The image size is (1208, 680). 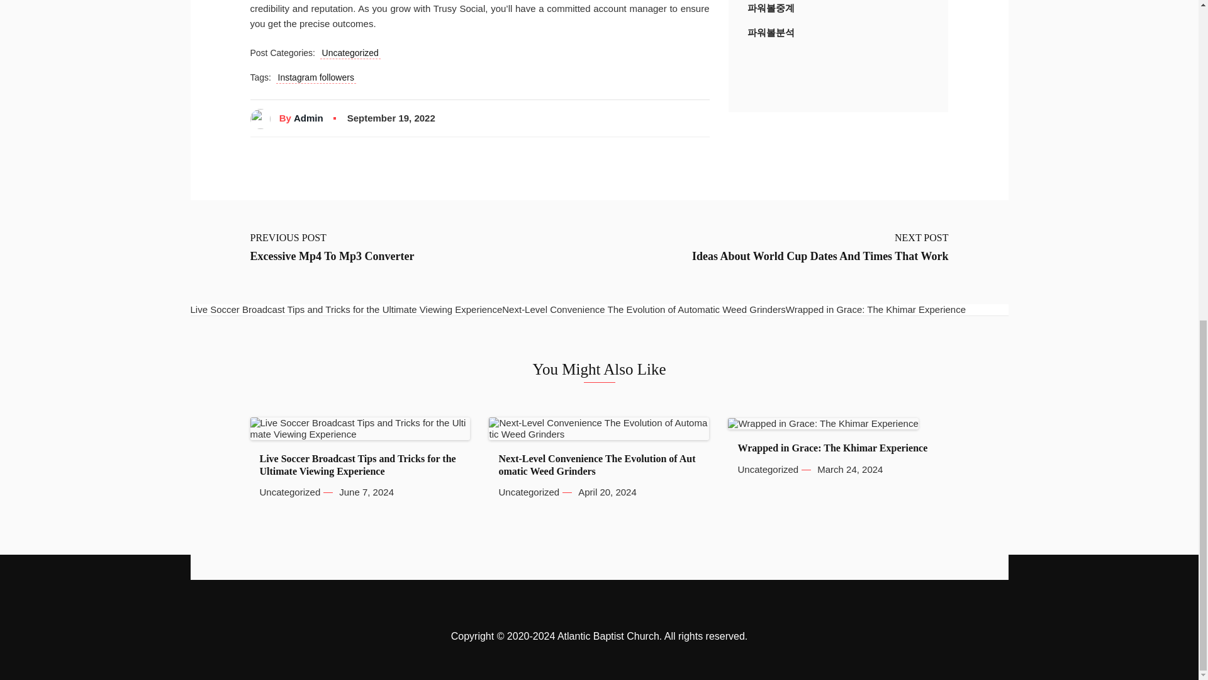 What do you see at coordinates (308, 118) in the screenshot?
I see `Admin` at bounding box center [308, 118].